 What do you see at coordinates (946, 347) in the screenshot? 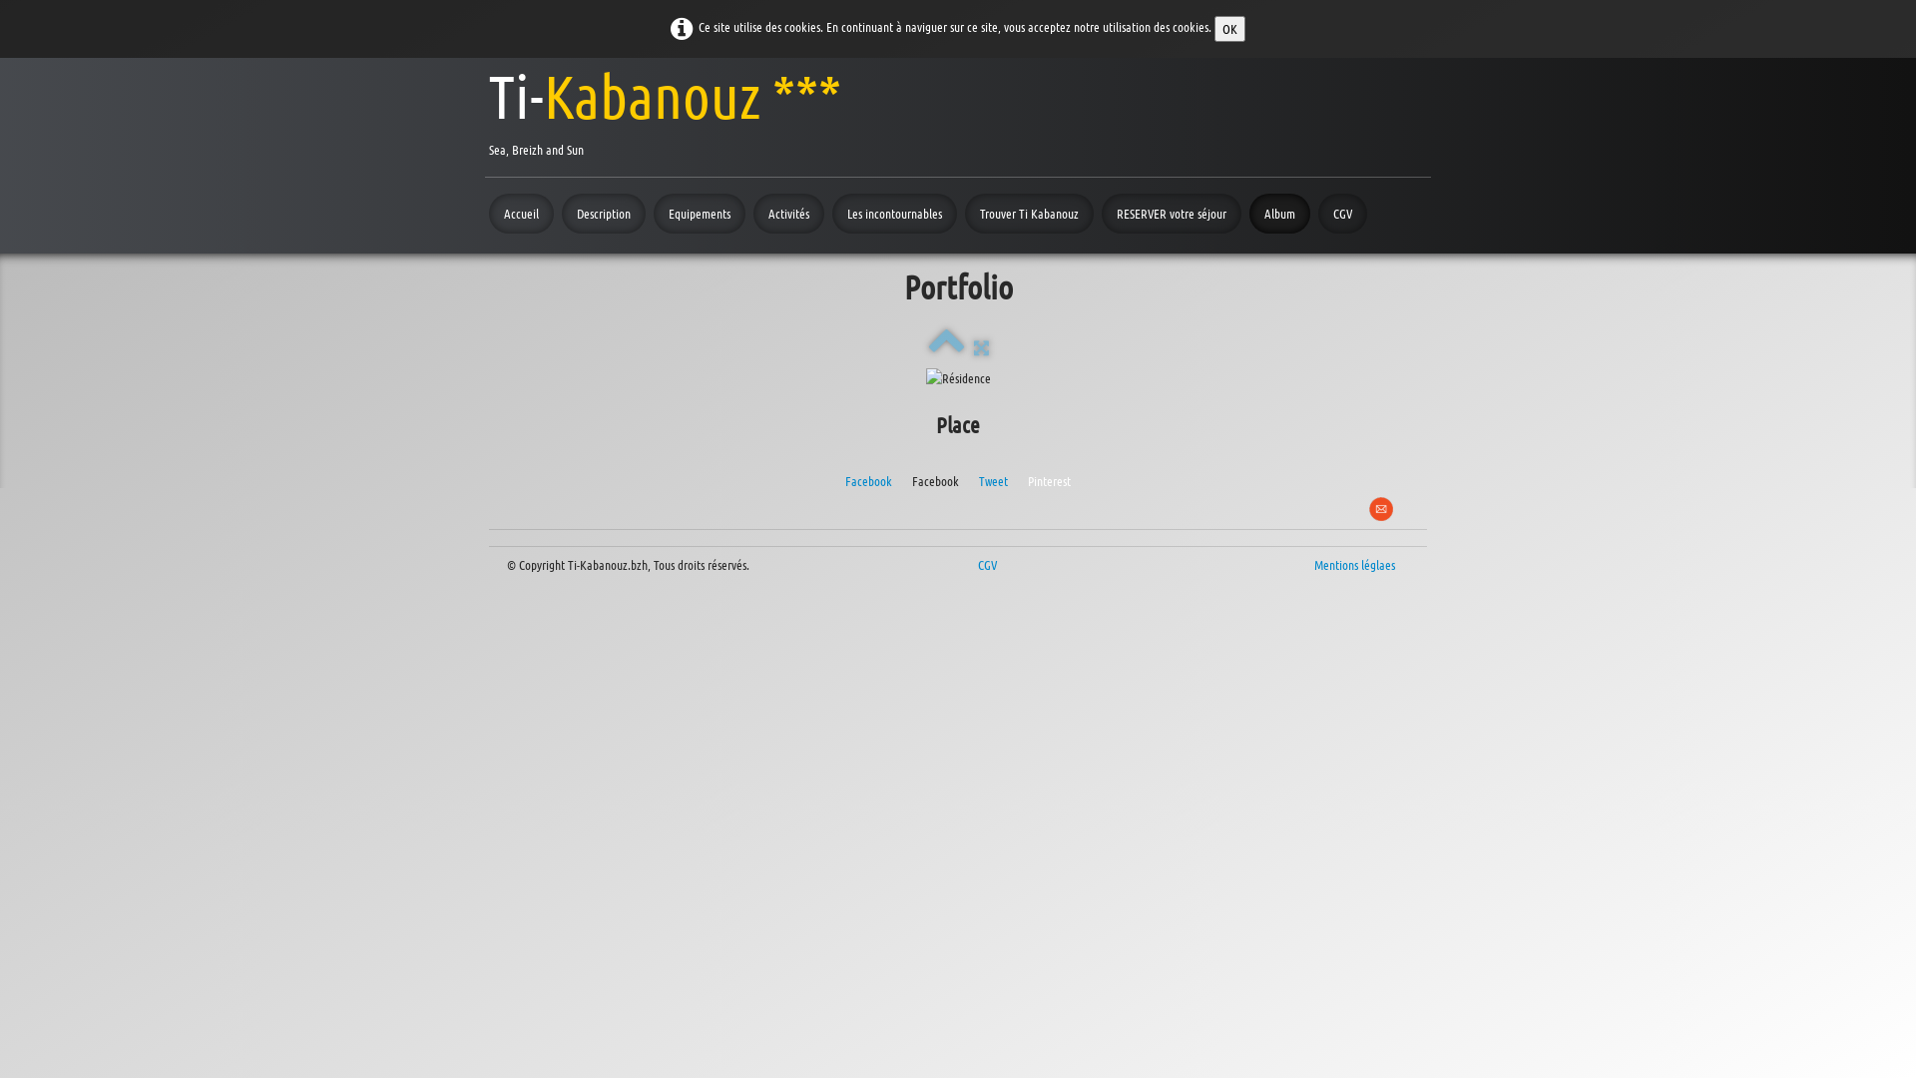
I see `Index` at bounding box center [946, 347].